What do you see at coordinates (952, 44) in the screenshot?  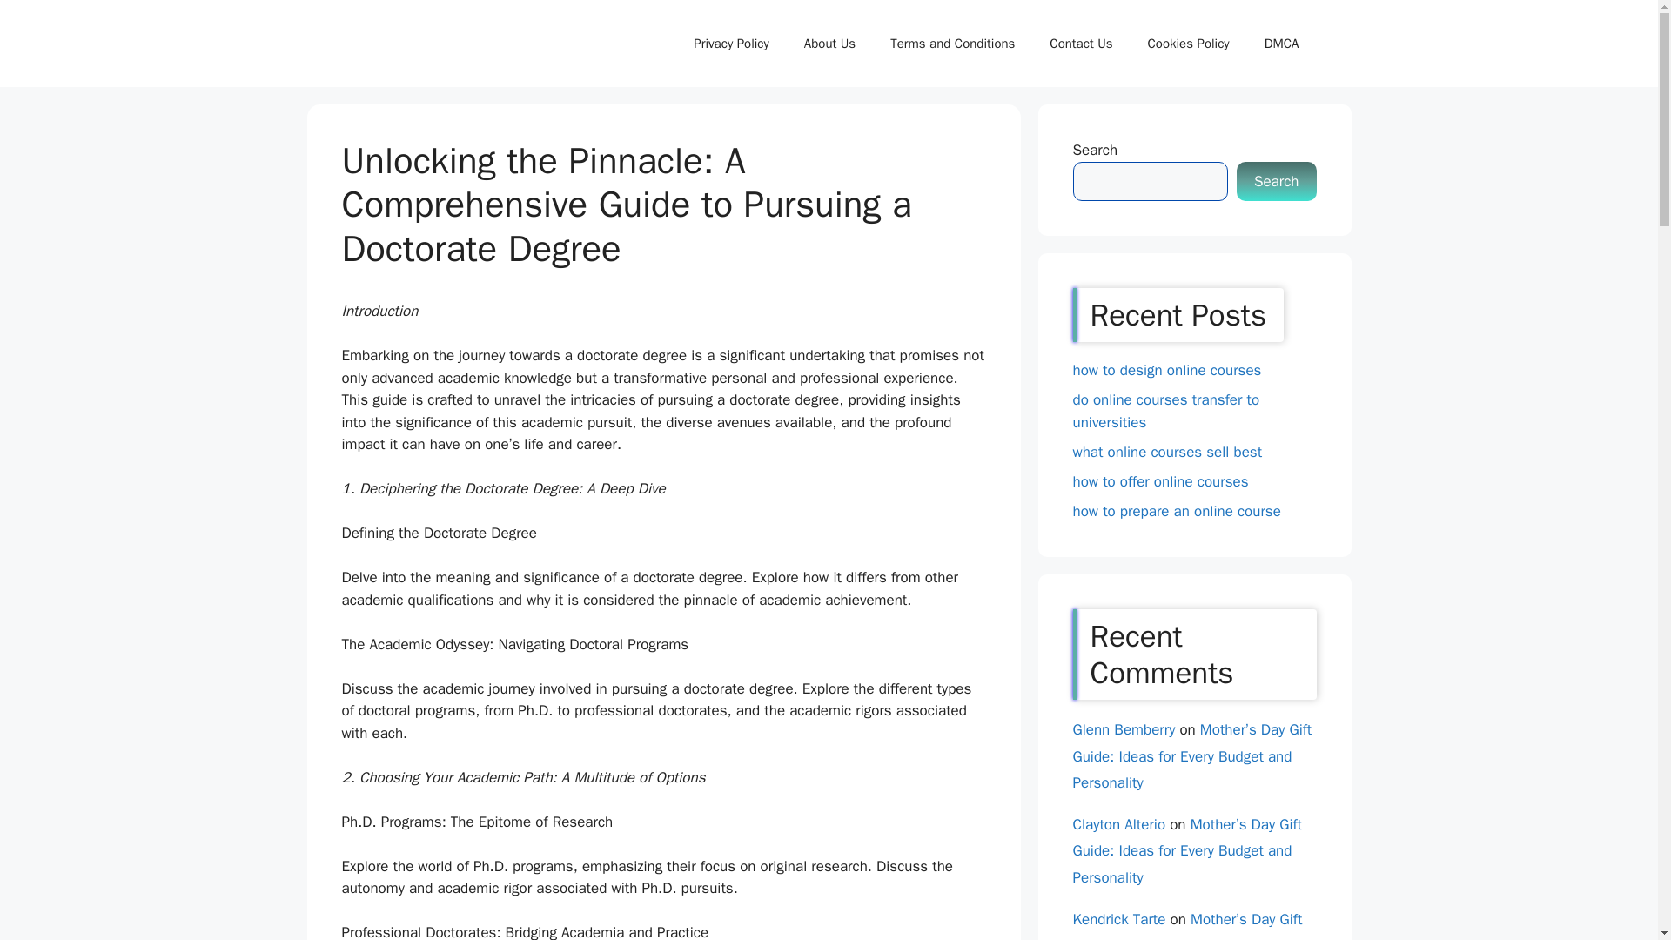 I see `Terms and Conditions` at bounding box center [952, 44].